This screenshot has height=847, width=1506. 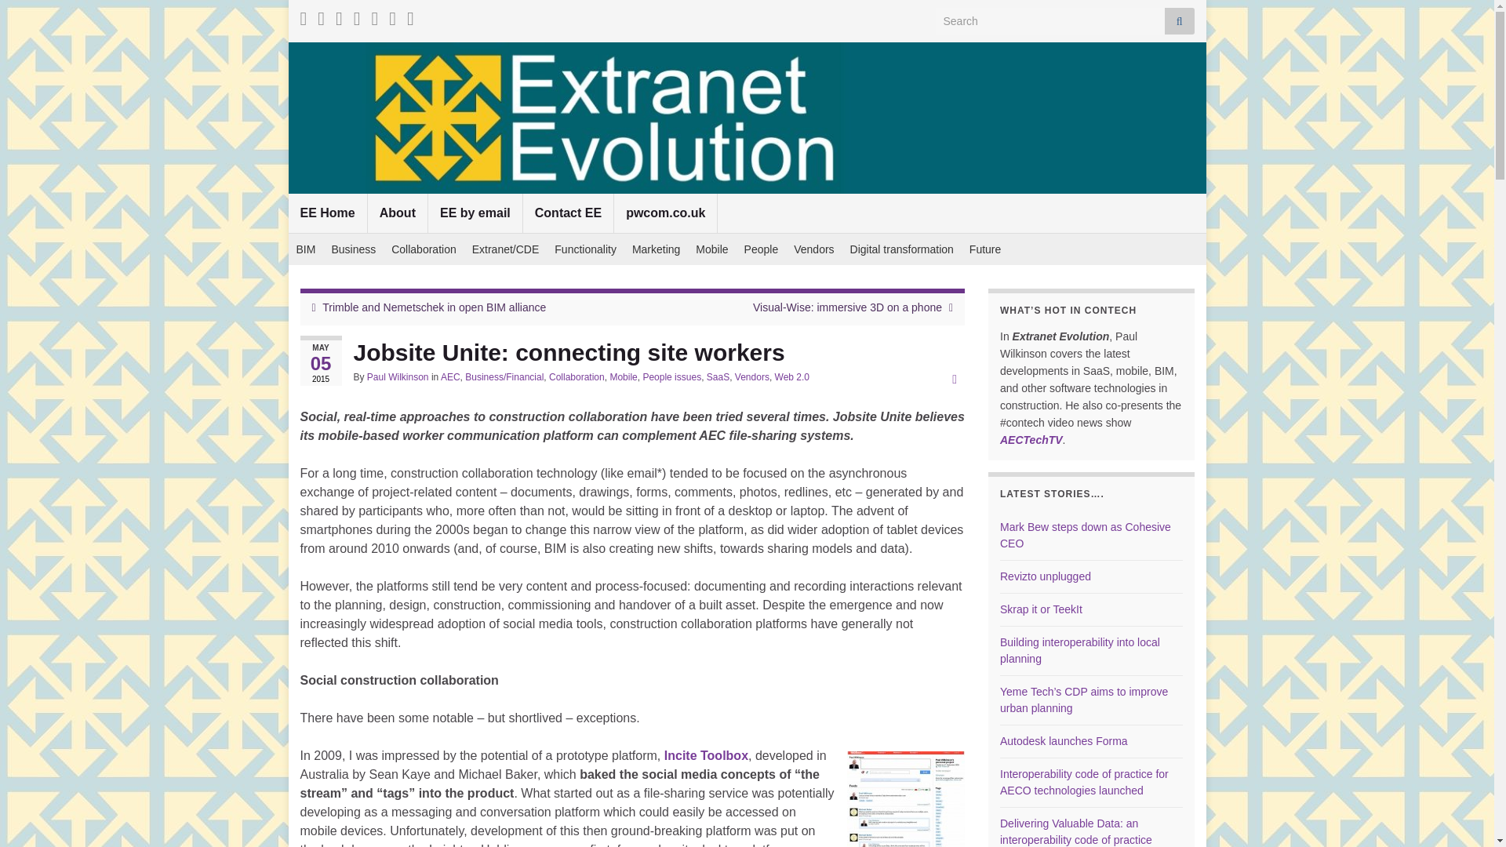 What do you see at coordinates (656, 249) in the screenshot?
I see `Marketing` at bounding box center [656, 249].